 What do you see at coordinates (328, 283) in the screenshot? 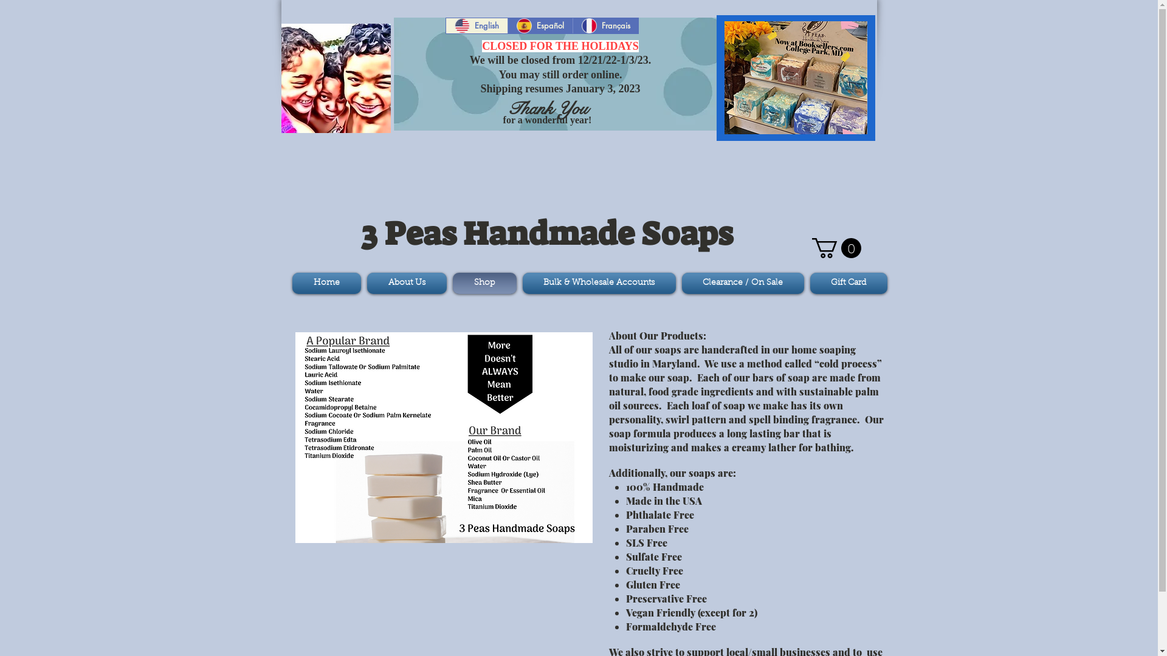
I see `Home` at bounding box center [328, 283].